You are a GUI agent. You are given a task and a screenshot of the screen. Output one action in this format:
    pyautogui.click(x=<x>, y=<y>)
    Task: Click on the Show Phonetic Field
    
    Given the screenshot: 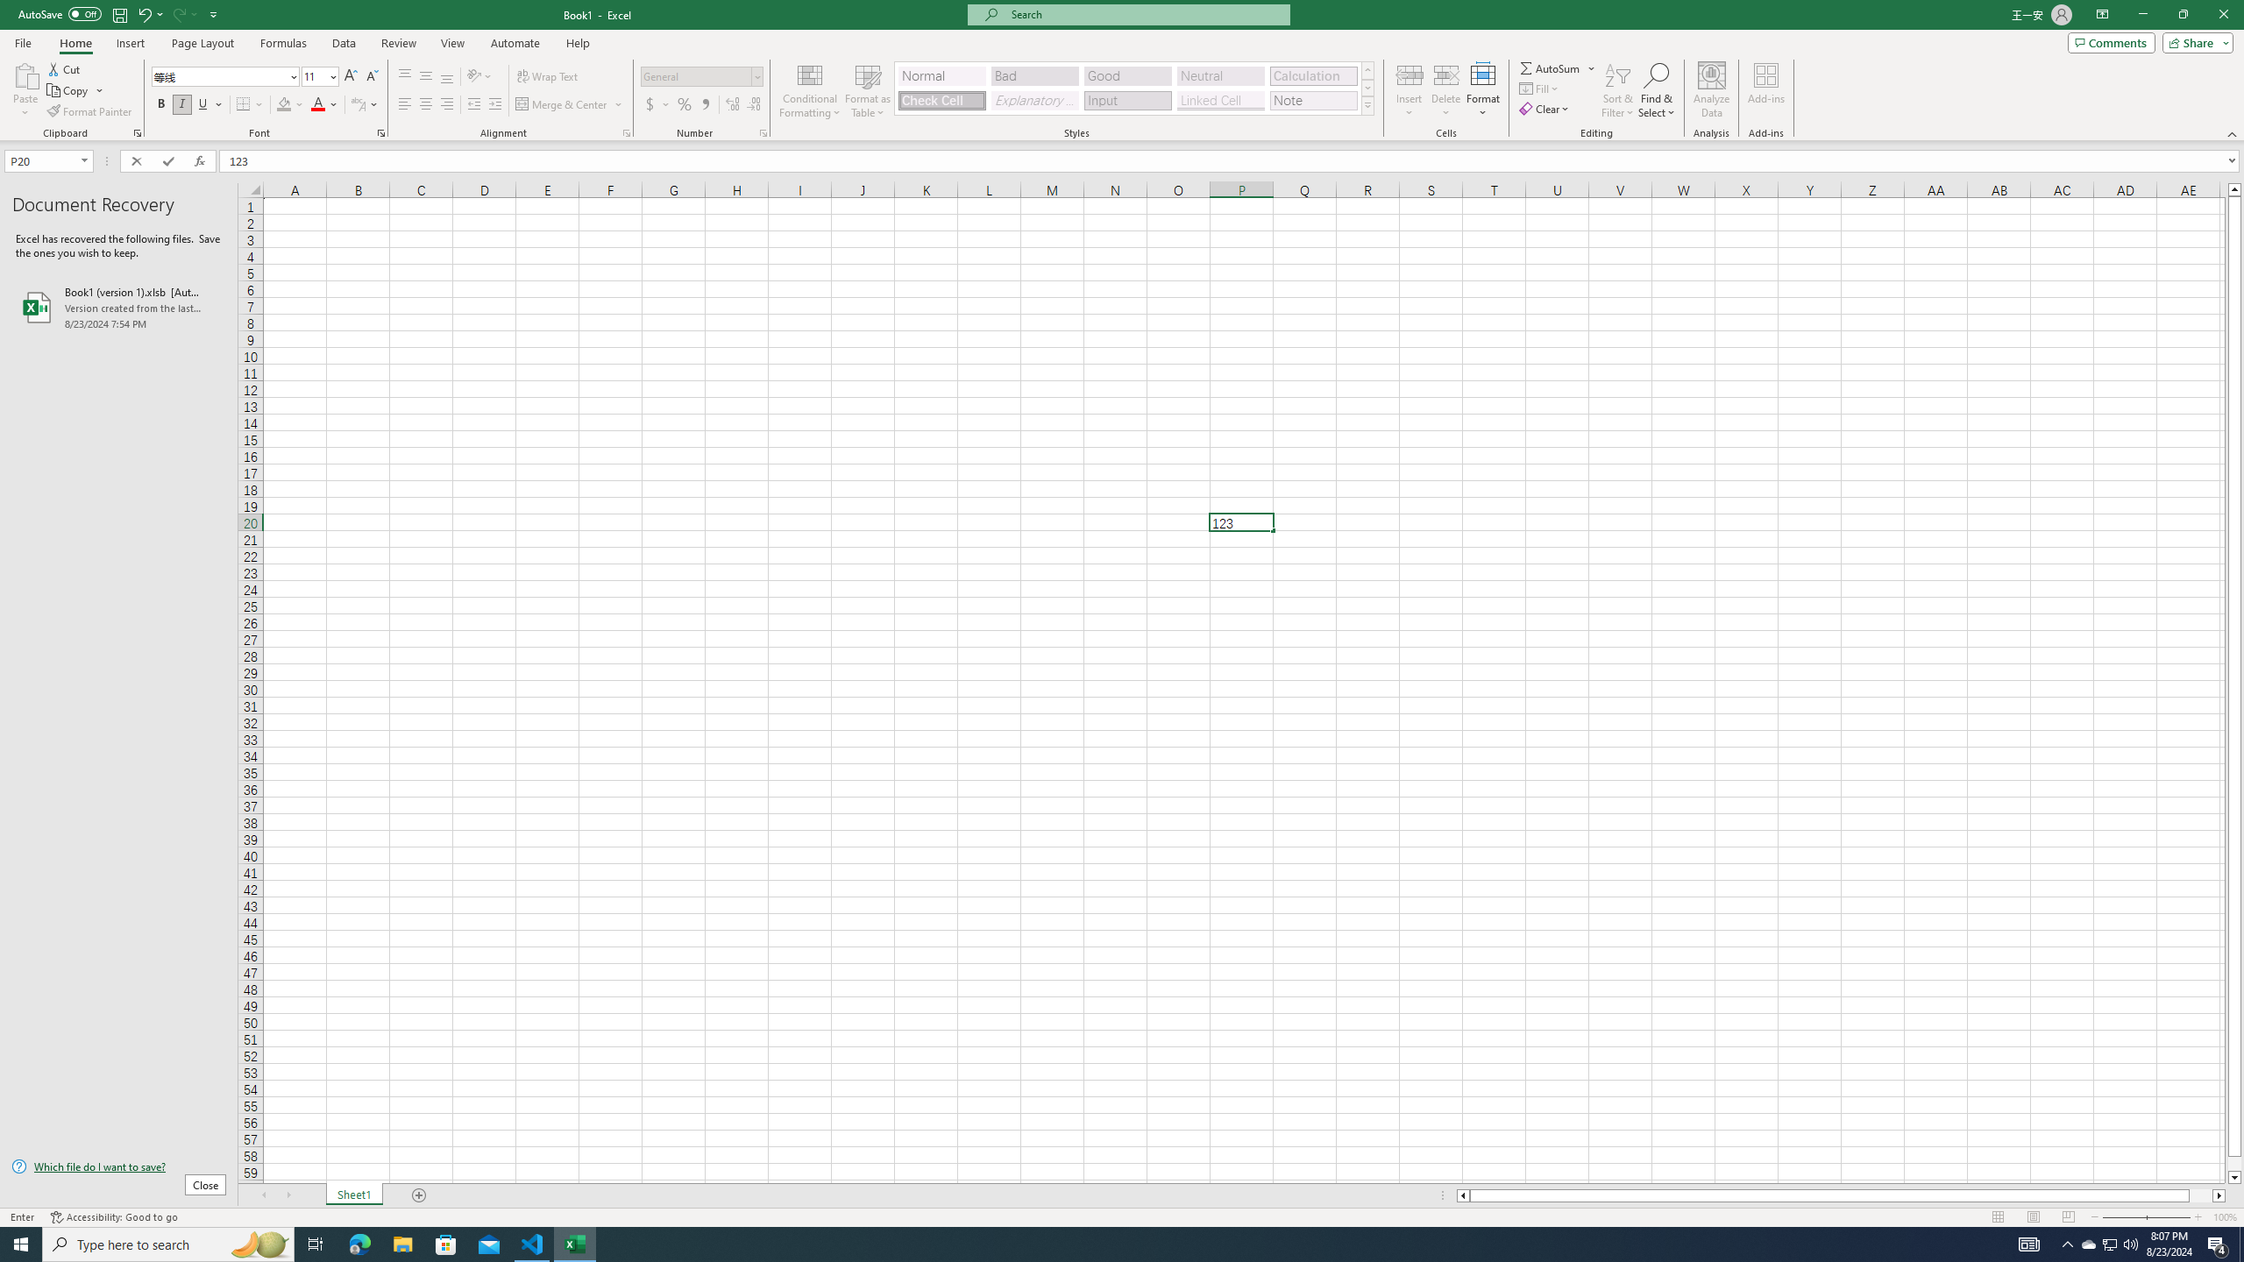 What is the action you would take?
    pyautogui.click(x=365, y=105)
    